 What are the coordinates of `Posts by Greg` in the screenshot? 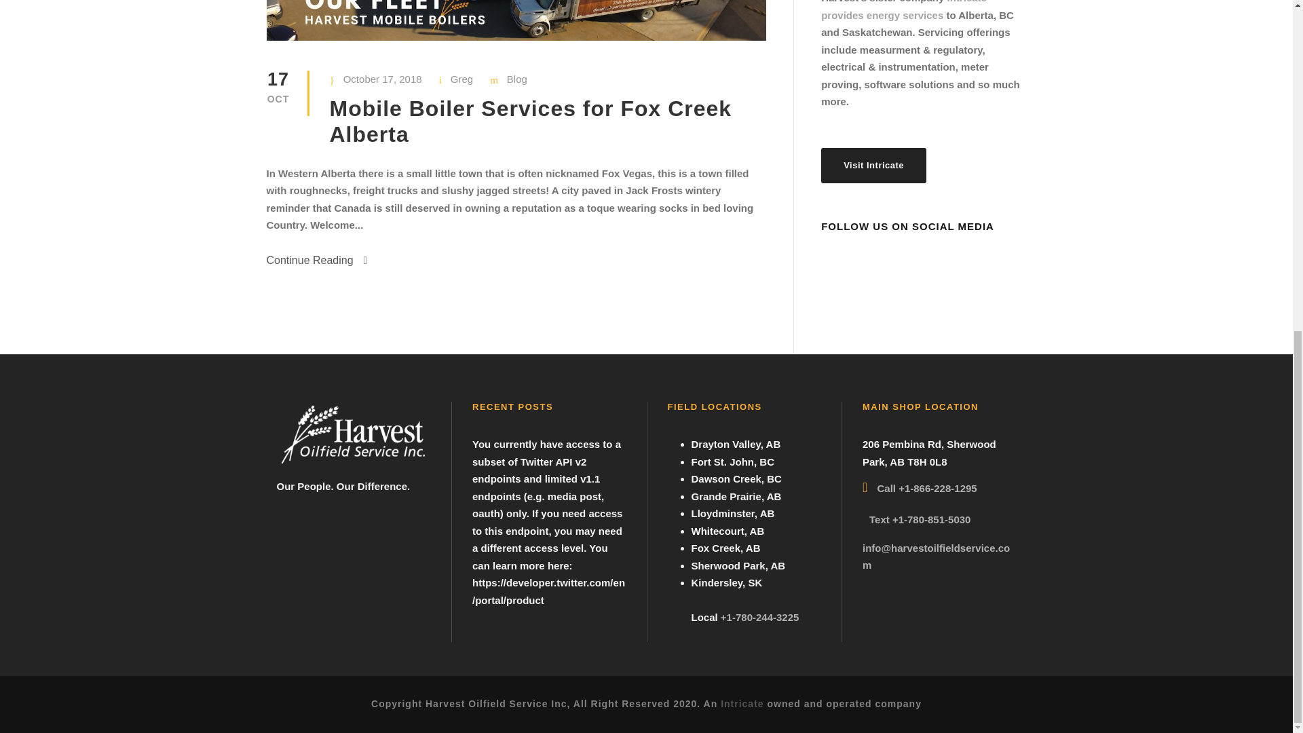 It's located at (461, 79).